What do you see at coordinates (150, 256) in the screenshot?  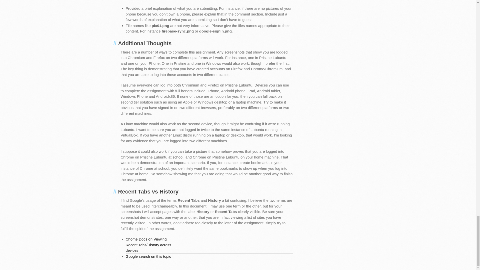 I see `Google search on this topic` at bounding box center [150, 256].